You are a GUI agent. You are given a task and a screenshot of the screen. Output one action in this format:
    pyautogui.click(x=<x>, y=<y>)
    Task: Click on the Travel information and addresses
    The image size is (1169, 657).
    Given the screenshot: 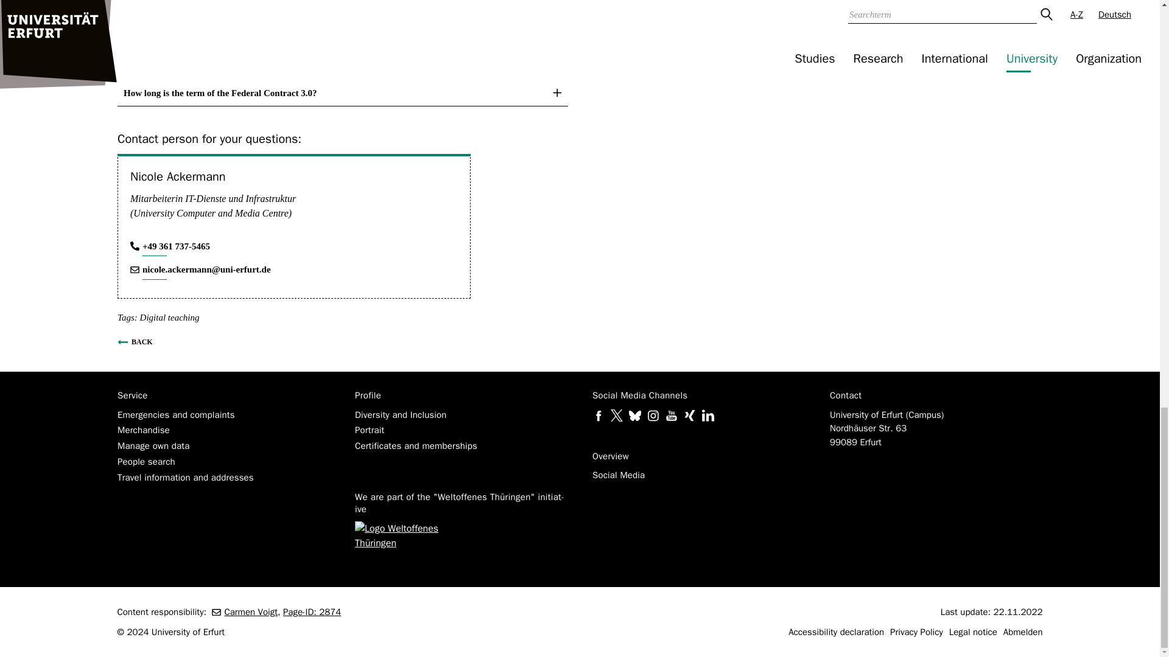 What is the action you would take?
    pyautogui.click(x=185, y=477)
    